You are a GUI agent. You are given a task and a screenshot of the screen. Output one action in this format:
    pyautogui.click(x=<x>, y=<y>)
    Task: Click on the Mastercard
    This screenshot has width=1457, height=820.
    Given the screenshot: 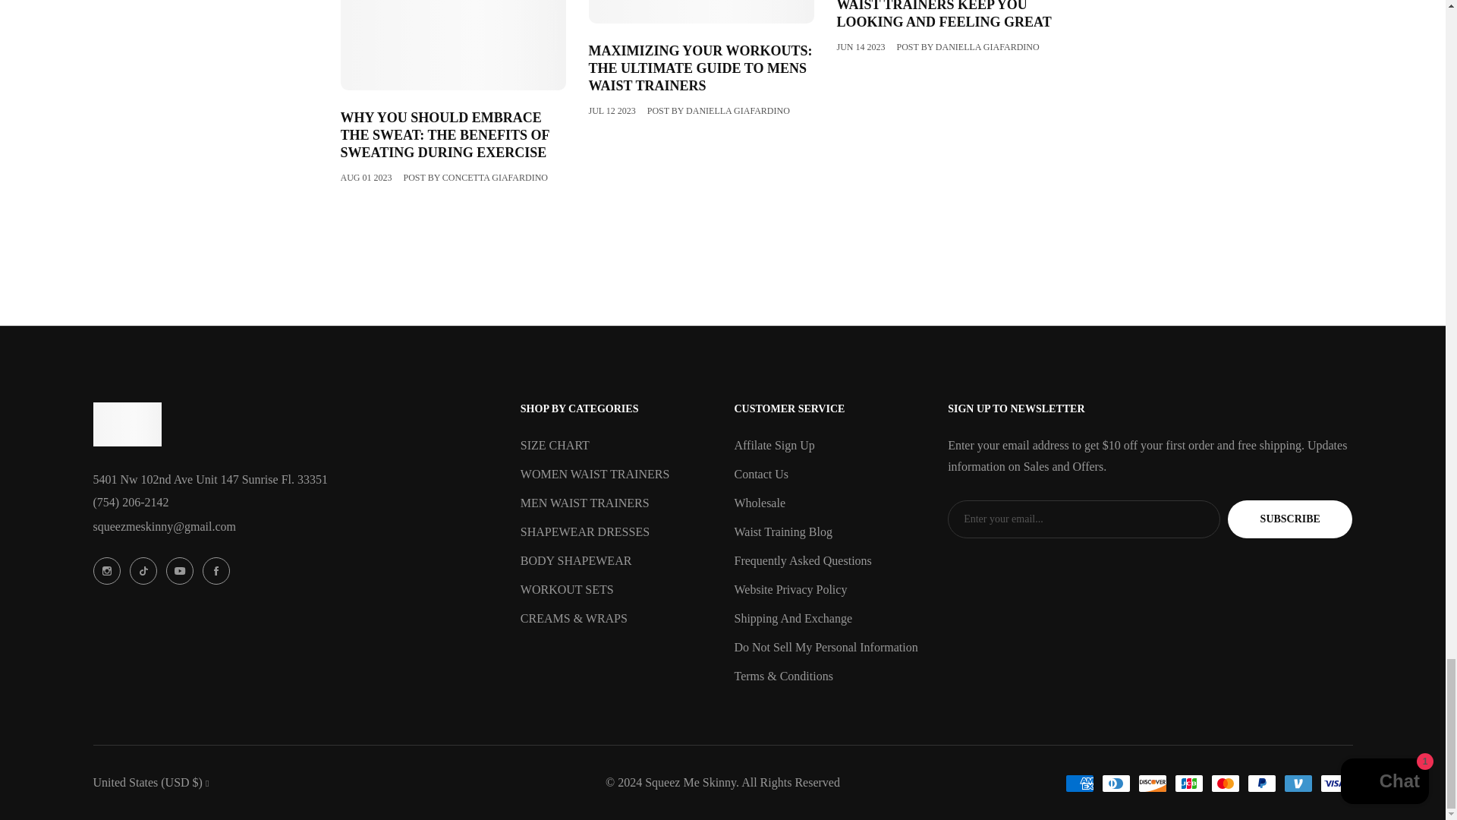 What is the action you would take?
    pyautogui.click(x=1225, y=784)
    